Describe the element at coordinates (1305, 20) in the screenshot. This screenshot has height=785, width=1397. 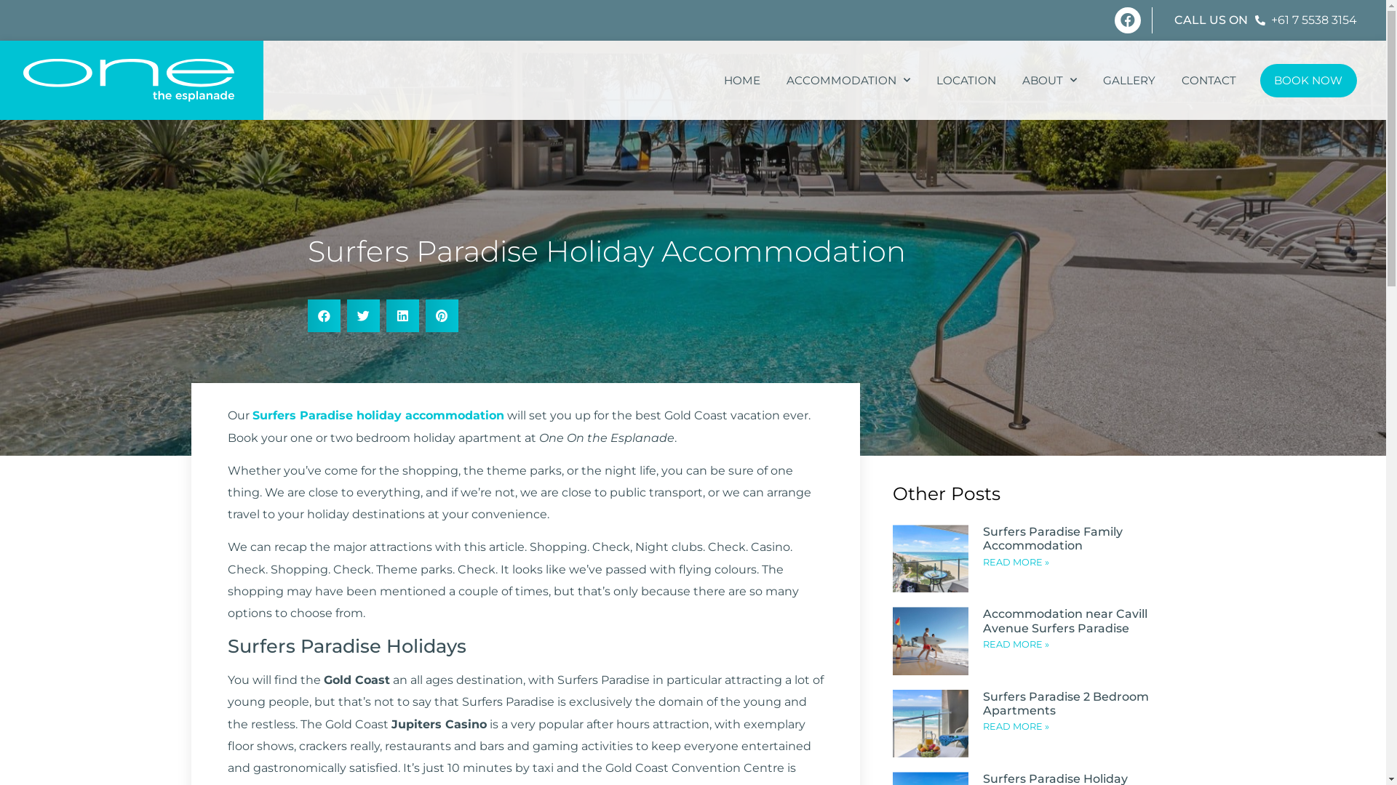
I see `+61 7 5538 3154` at that location.